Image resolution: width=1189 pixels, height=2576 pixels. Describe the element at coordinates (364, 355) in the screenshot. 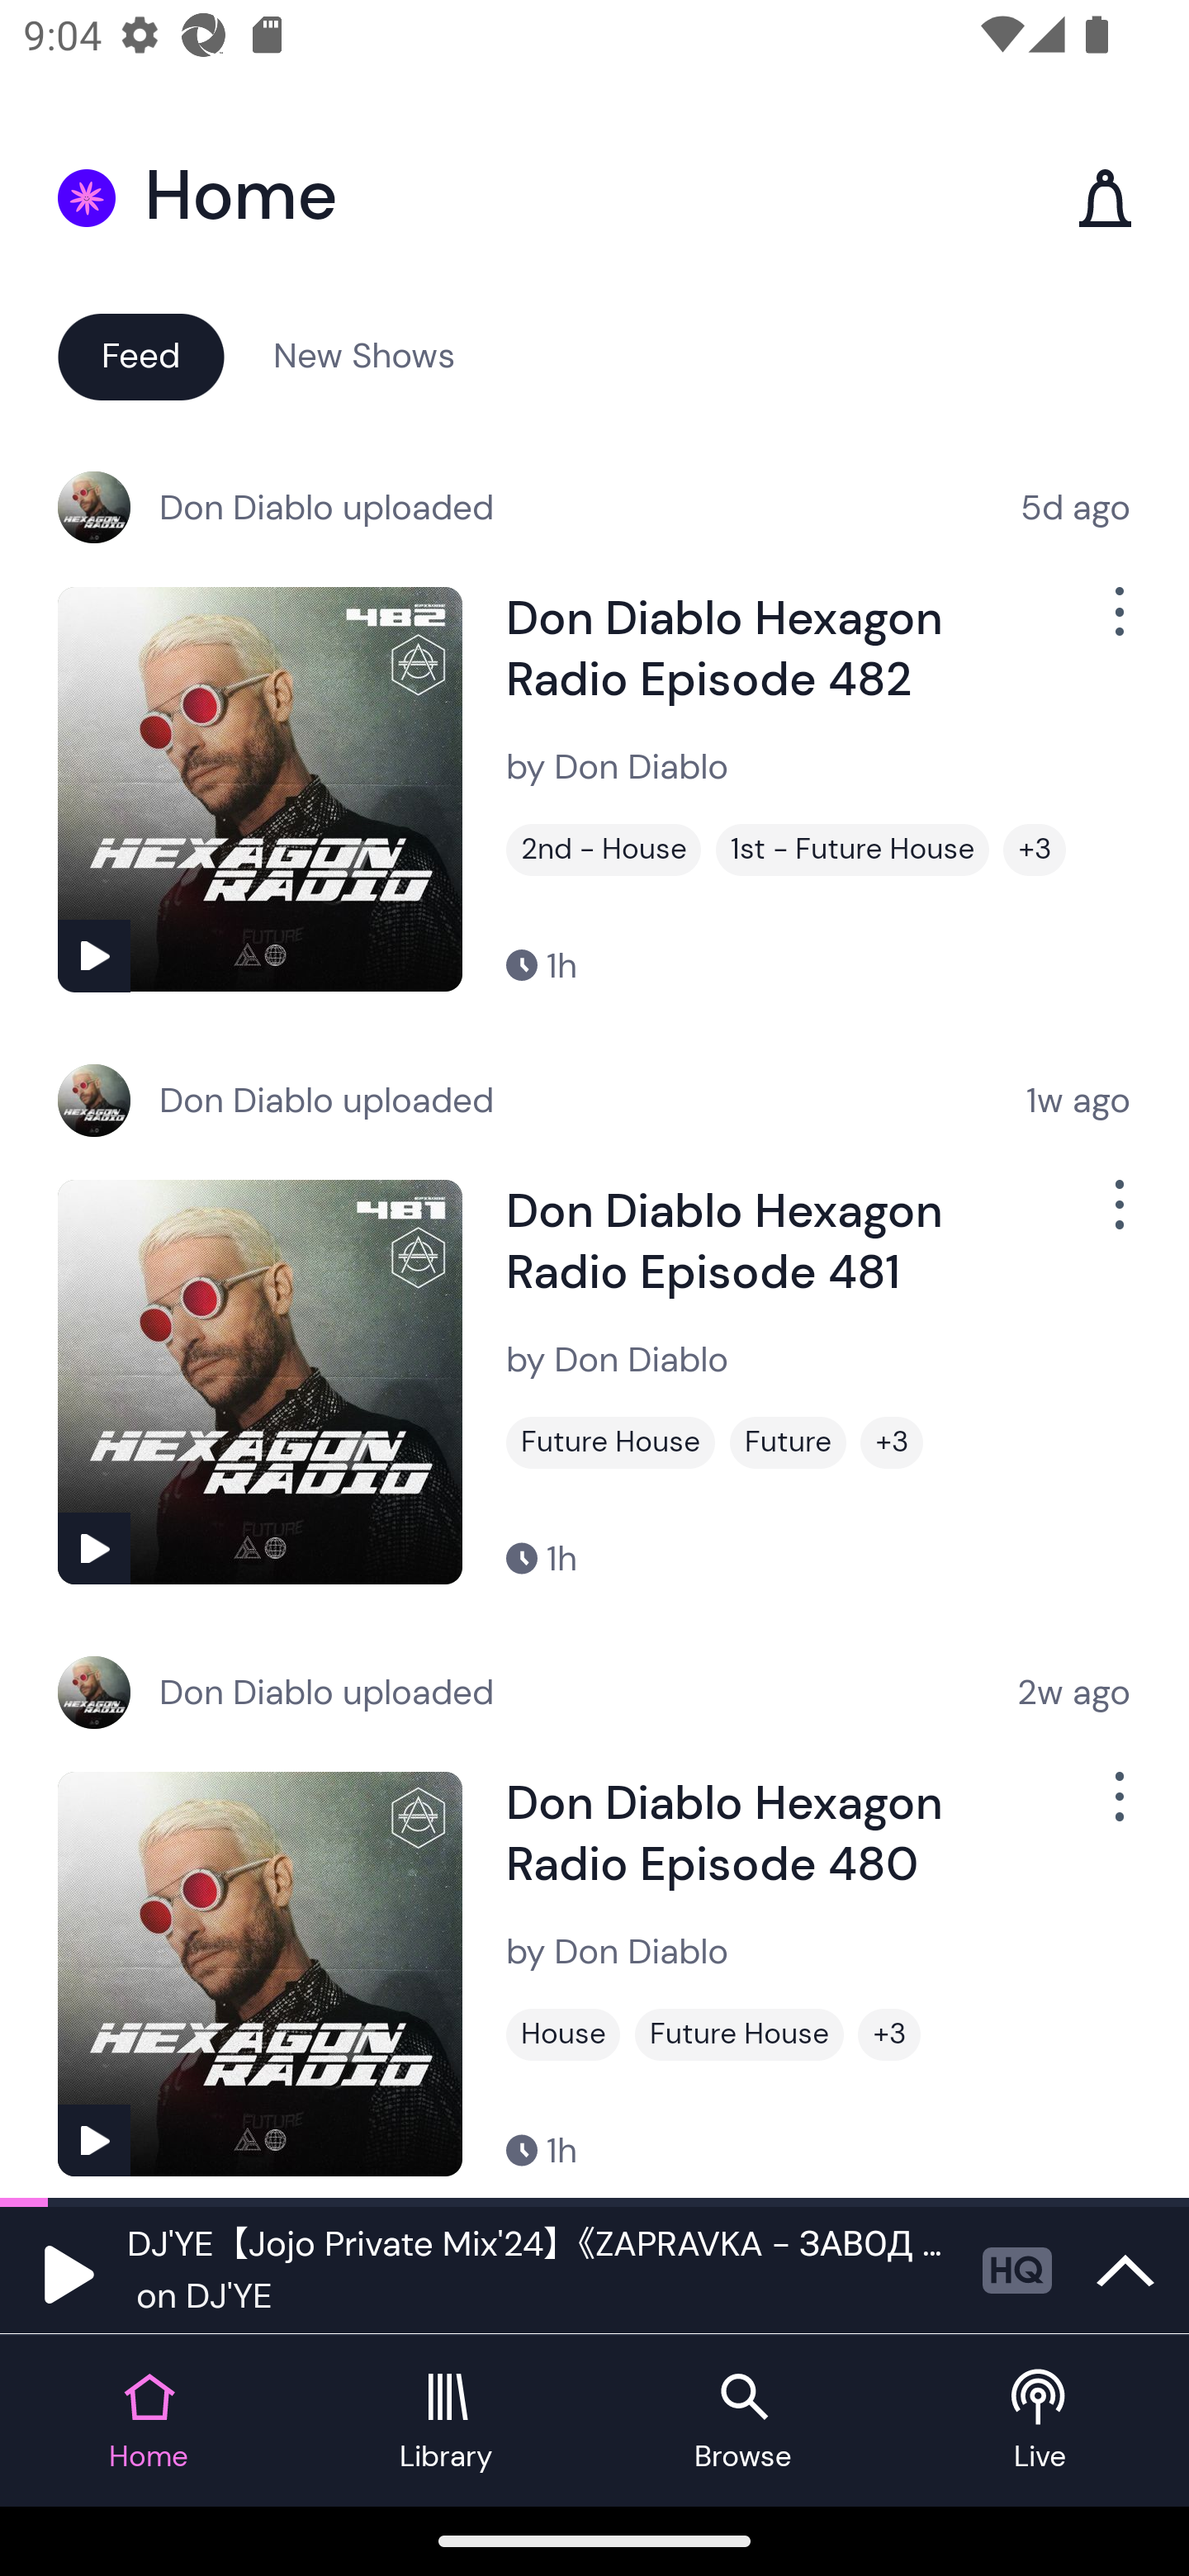

I see `New Shows` at that location.